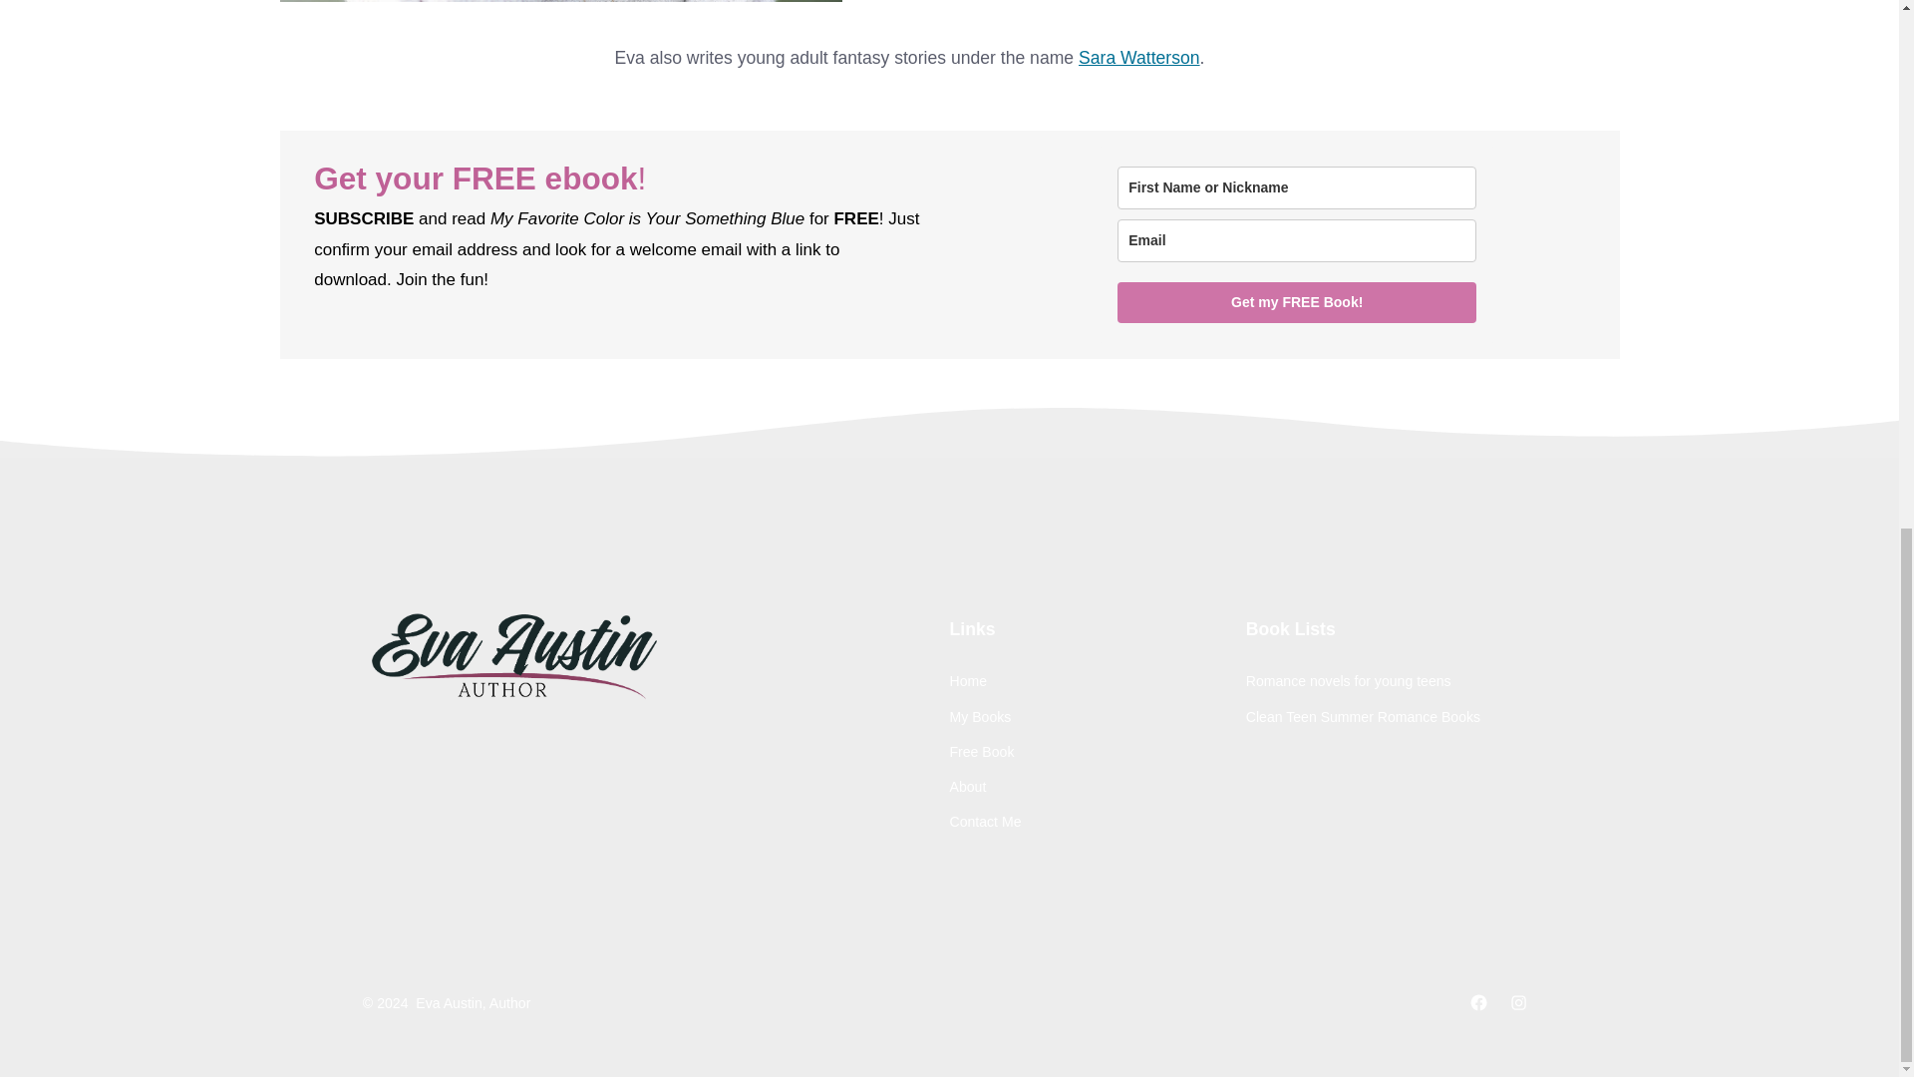 The height and width of the screenshot is (1077, 1914). I want to click on Free Book, so click(981, 752).